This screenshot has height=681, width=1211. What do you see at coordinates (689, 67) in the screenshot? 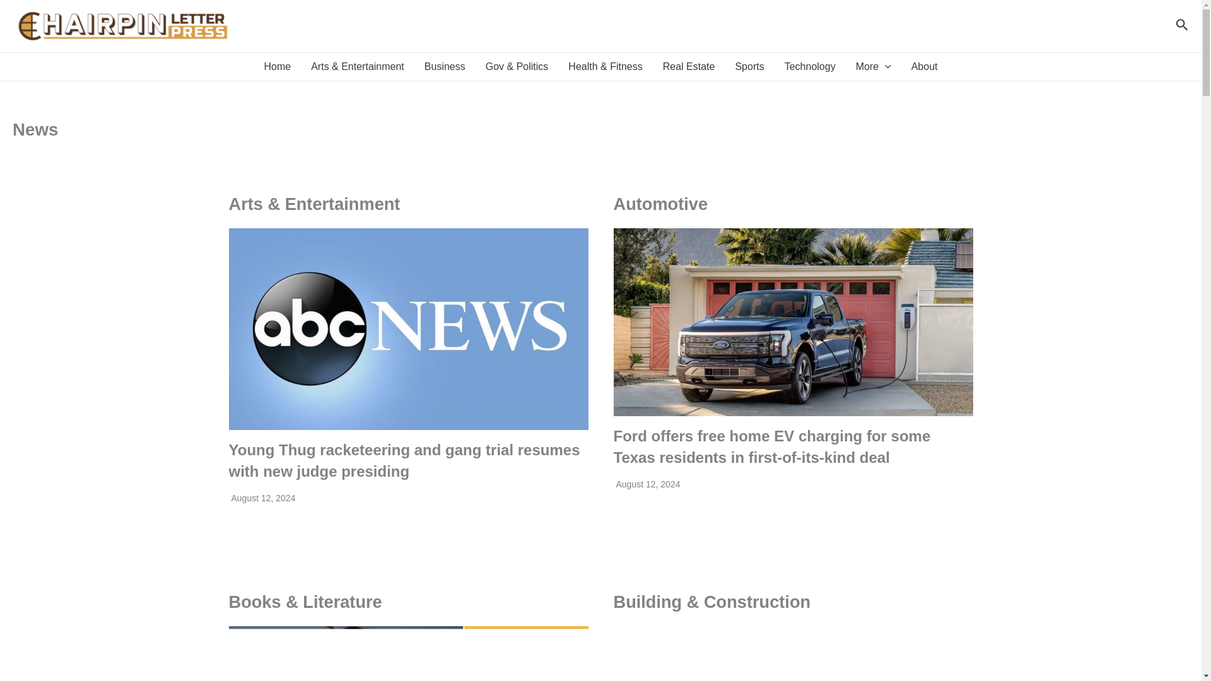
I see `Real Estate` at bounding box center [689, 67].